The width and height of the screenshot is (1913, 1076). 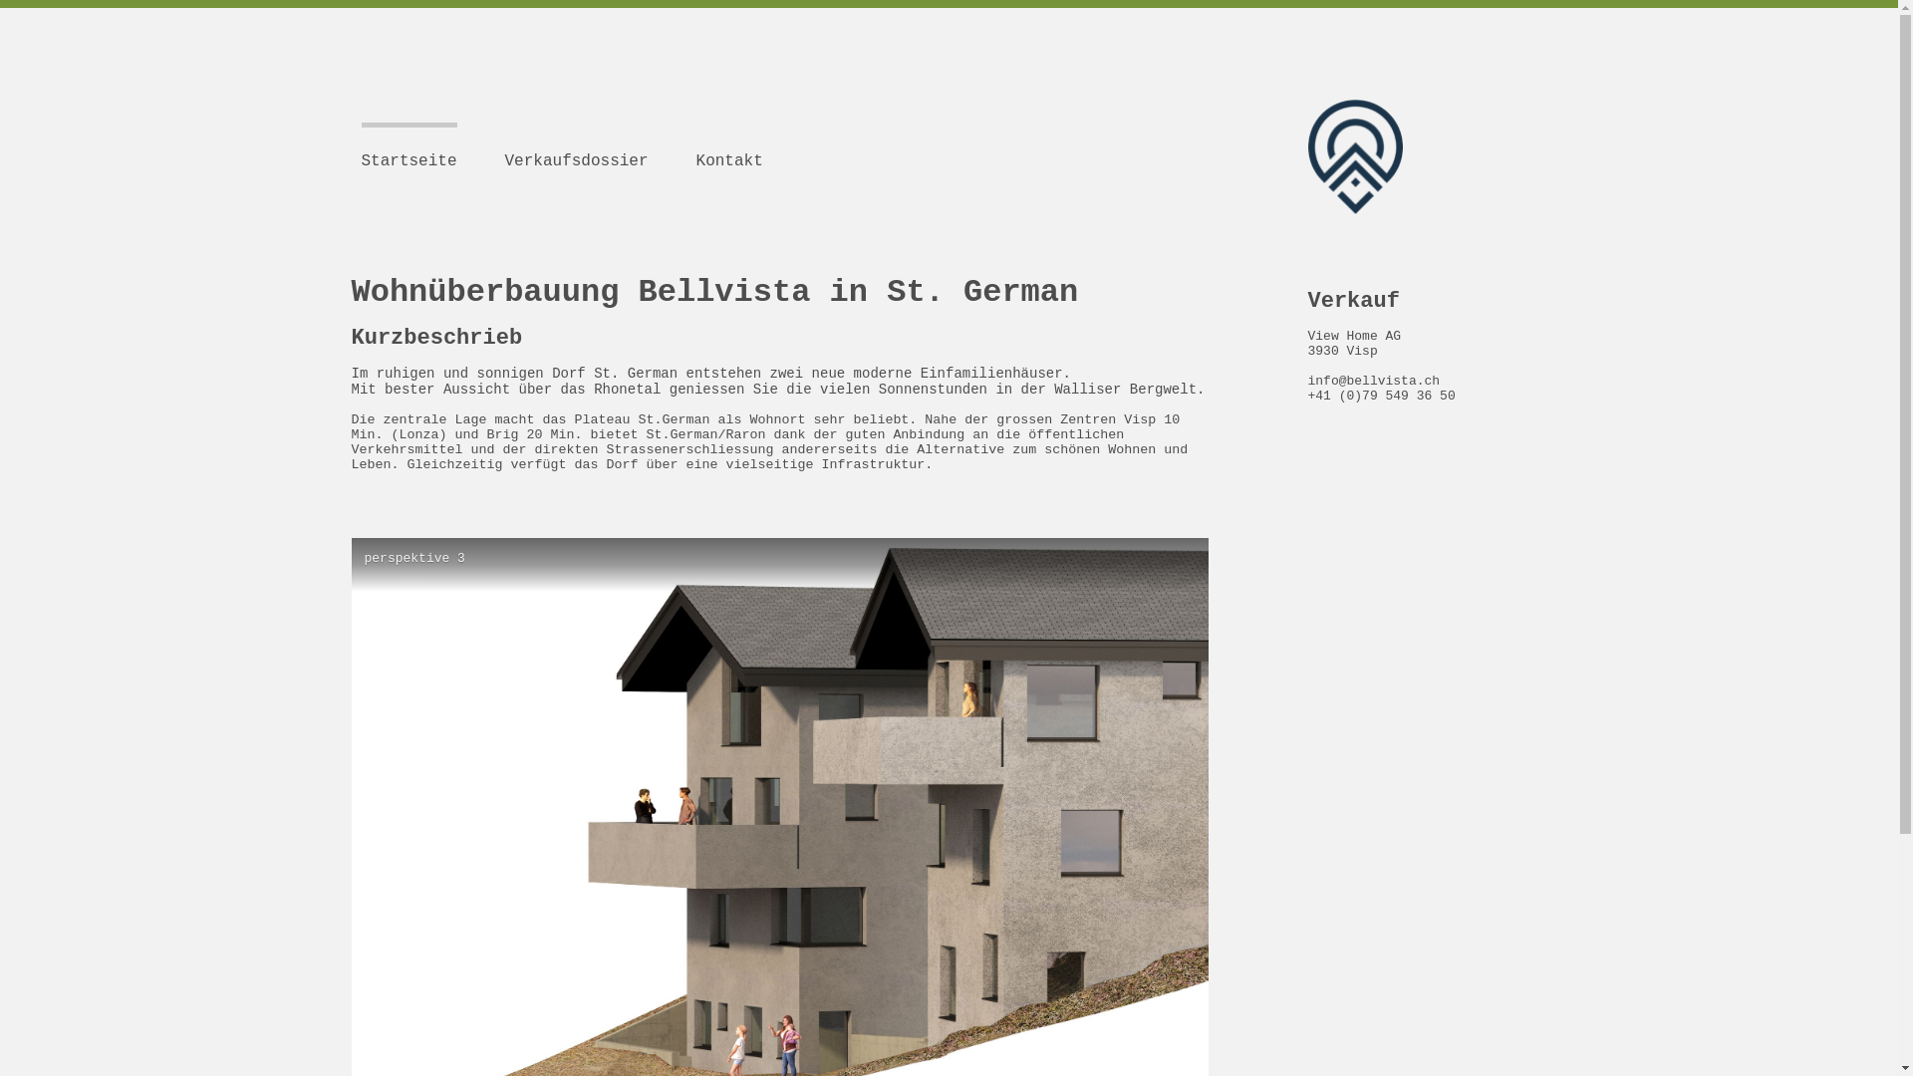 I want to click on Startseite, so click(x=409, y=149).